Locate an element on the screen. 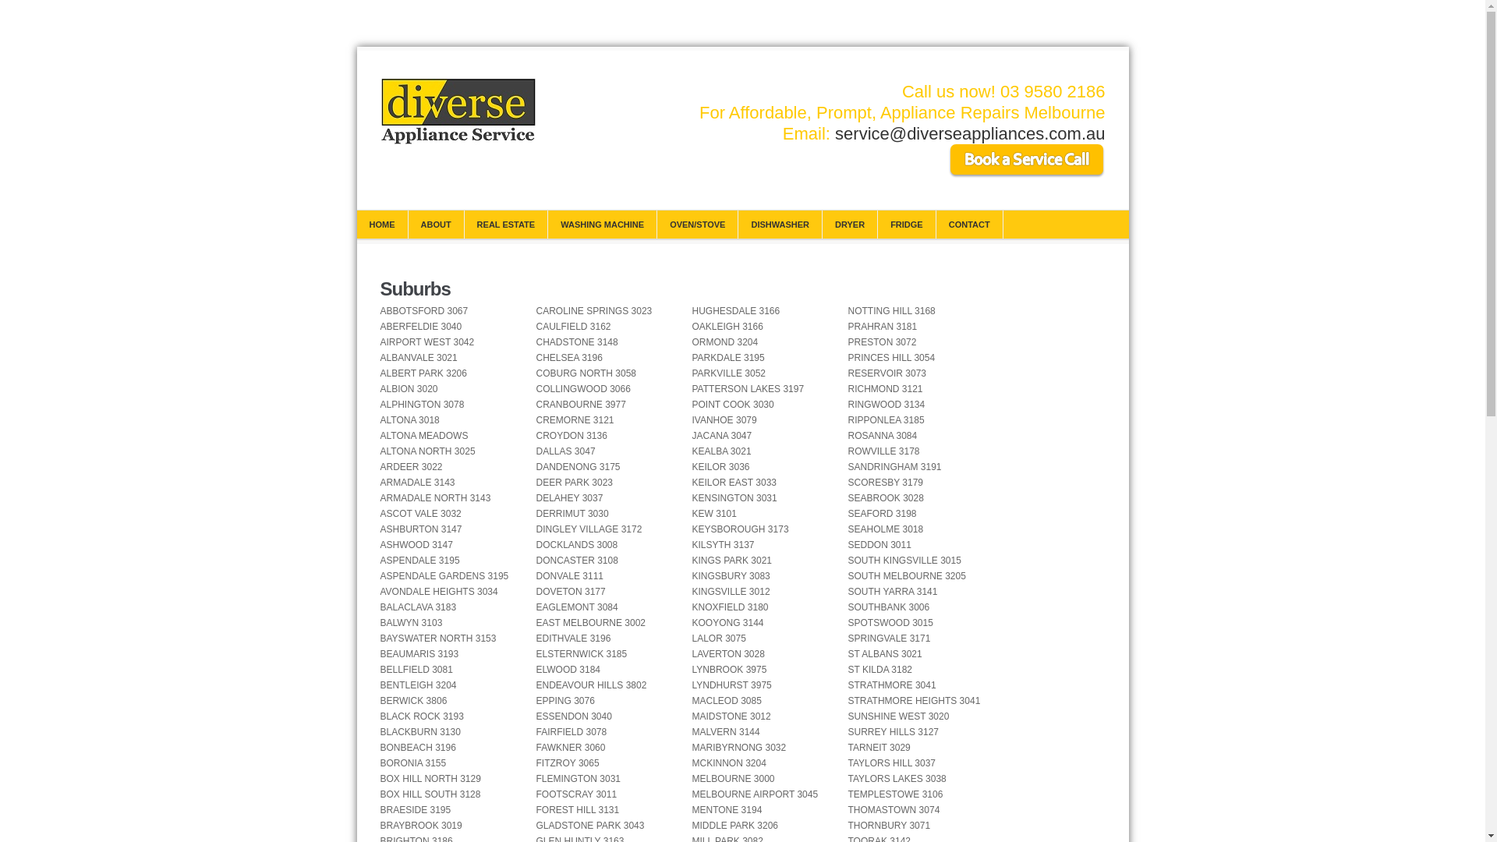  DRYER is located at coordinates (850, 225).